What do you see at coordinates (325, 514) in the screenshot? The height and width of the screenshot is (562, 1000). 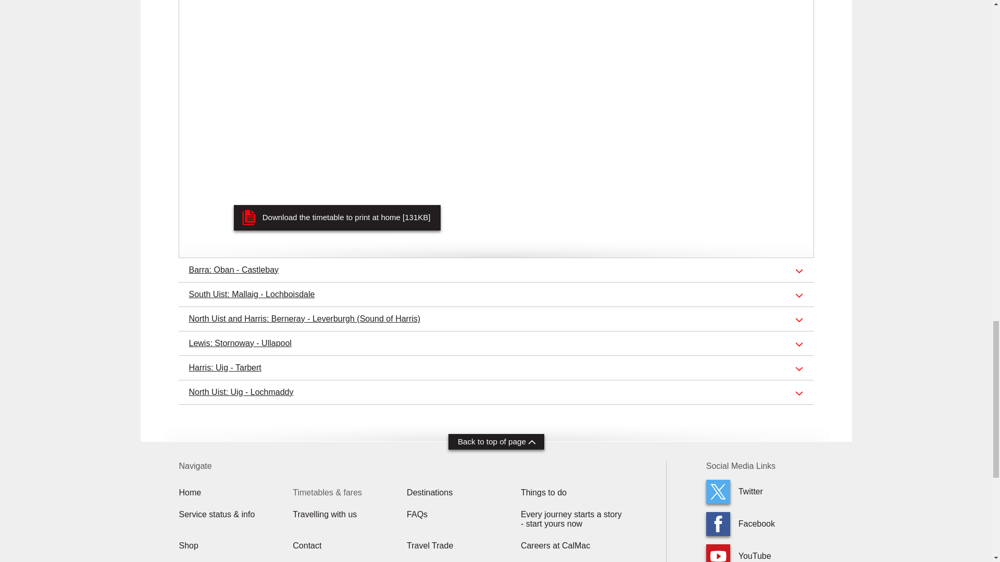 I see `Footer link to Travelling with us` at bounding box center [325, 514].